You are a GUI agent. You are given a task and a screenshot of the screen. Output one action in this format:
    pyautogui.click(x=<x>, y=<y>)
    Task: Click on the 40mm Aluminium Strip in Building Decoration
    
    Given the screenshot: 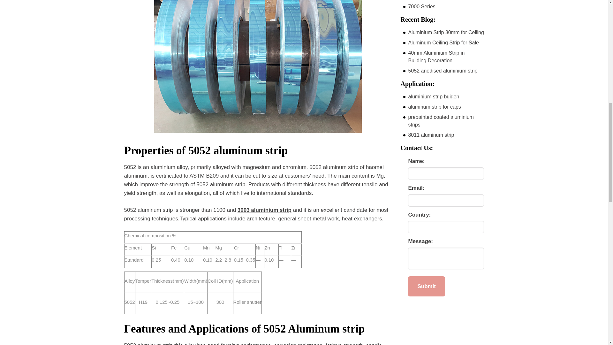 What is the action you would take?
    pyautogui.click(x=436, y=56)
    